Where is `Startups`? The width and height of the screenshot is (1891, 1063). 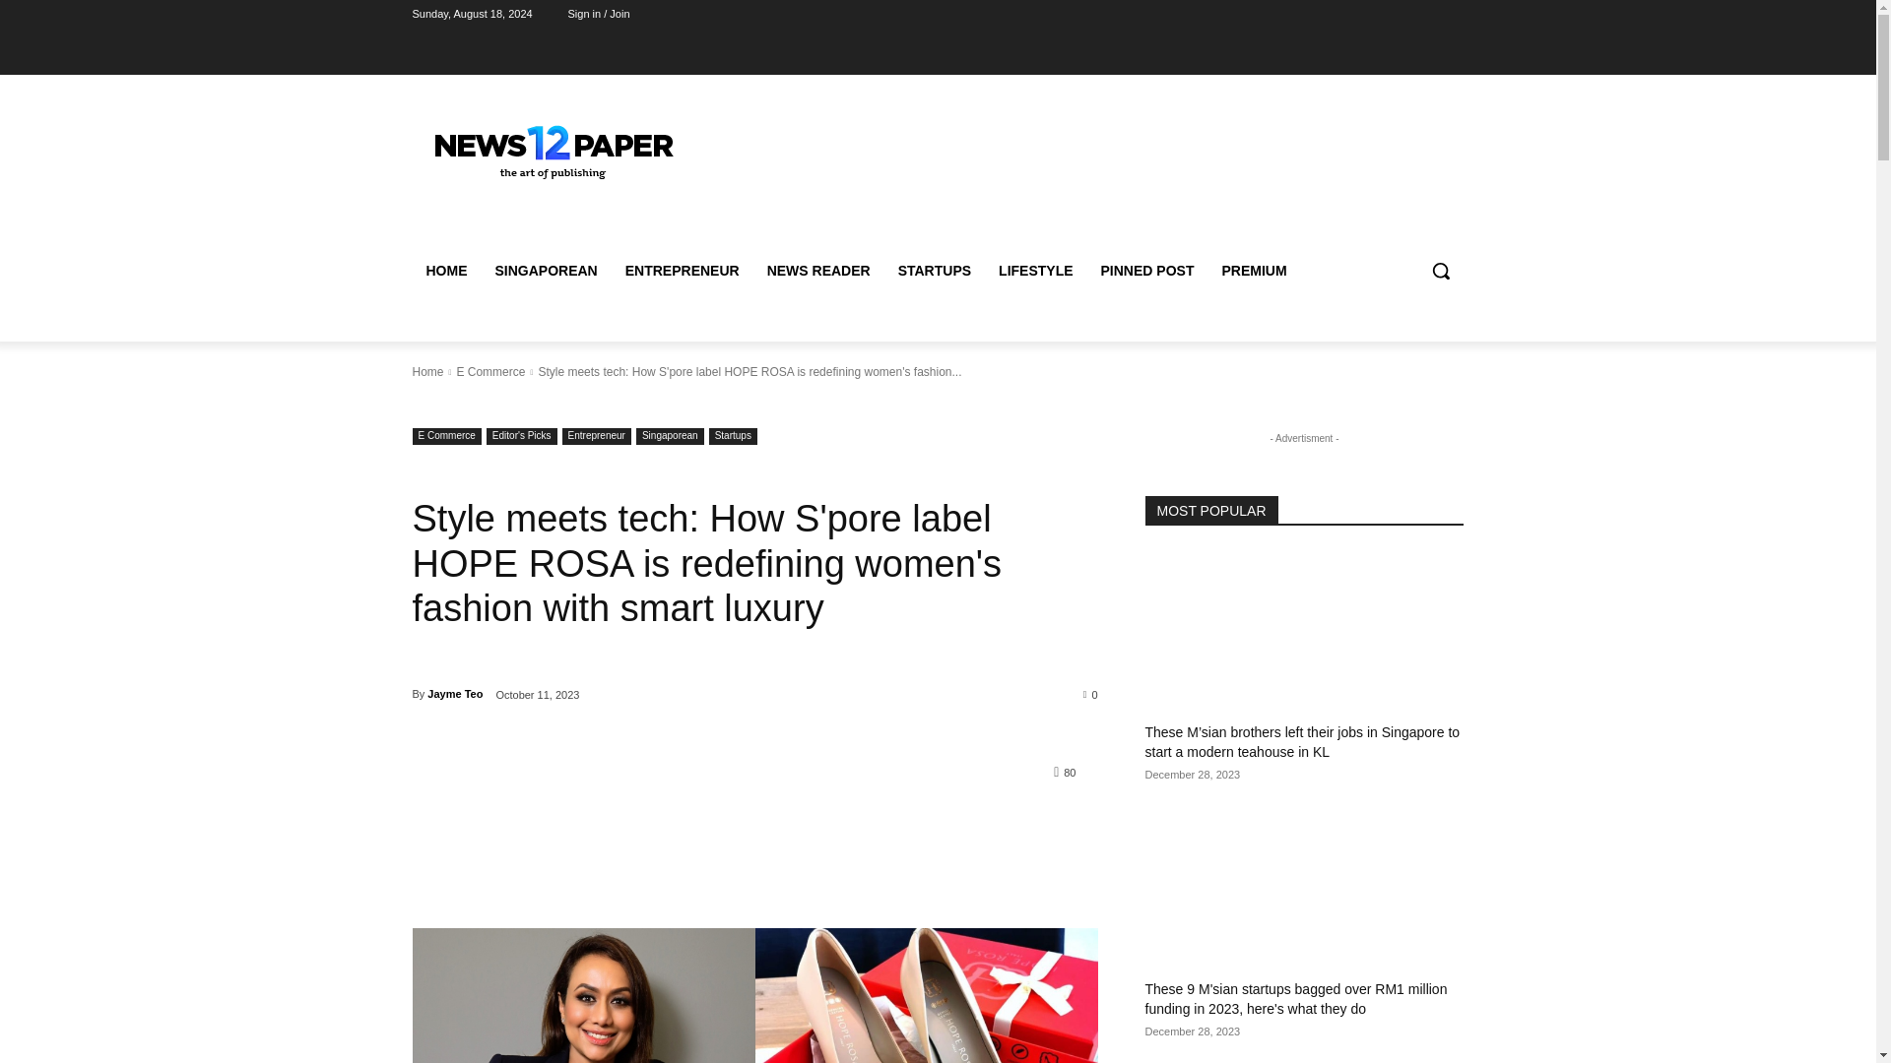
Startups is located at coordinates (733, 437).